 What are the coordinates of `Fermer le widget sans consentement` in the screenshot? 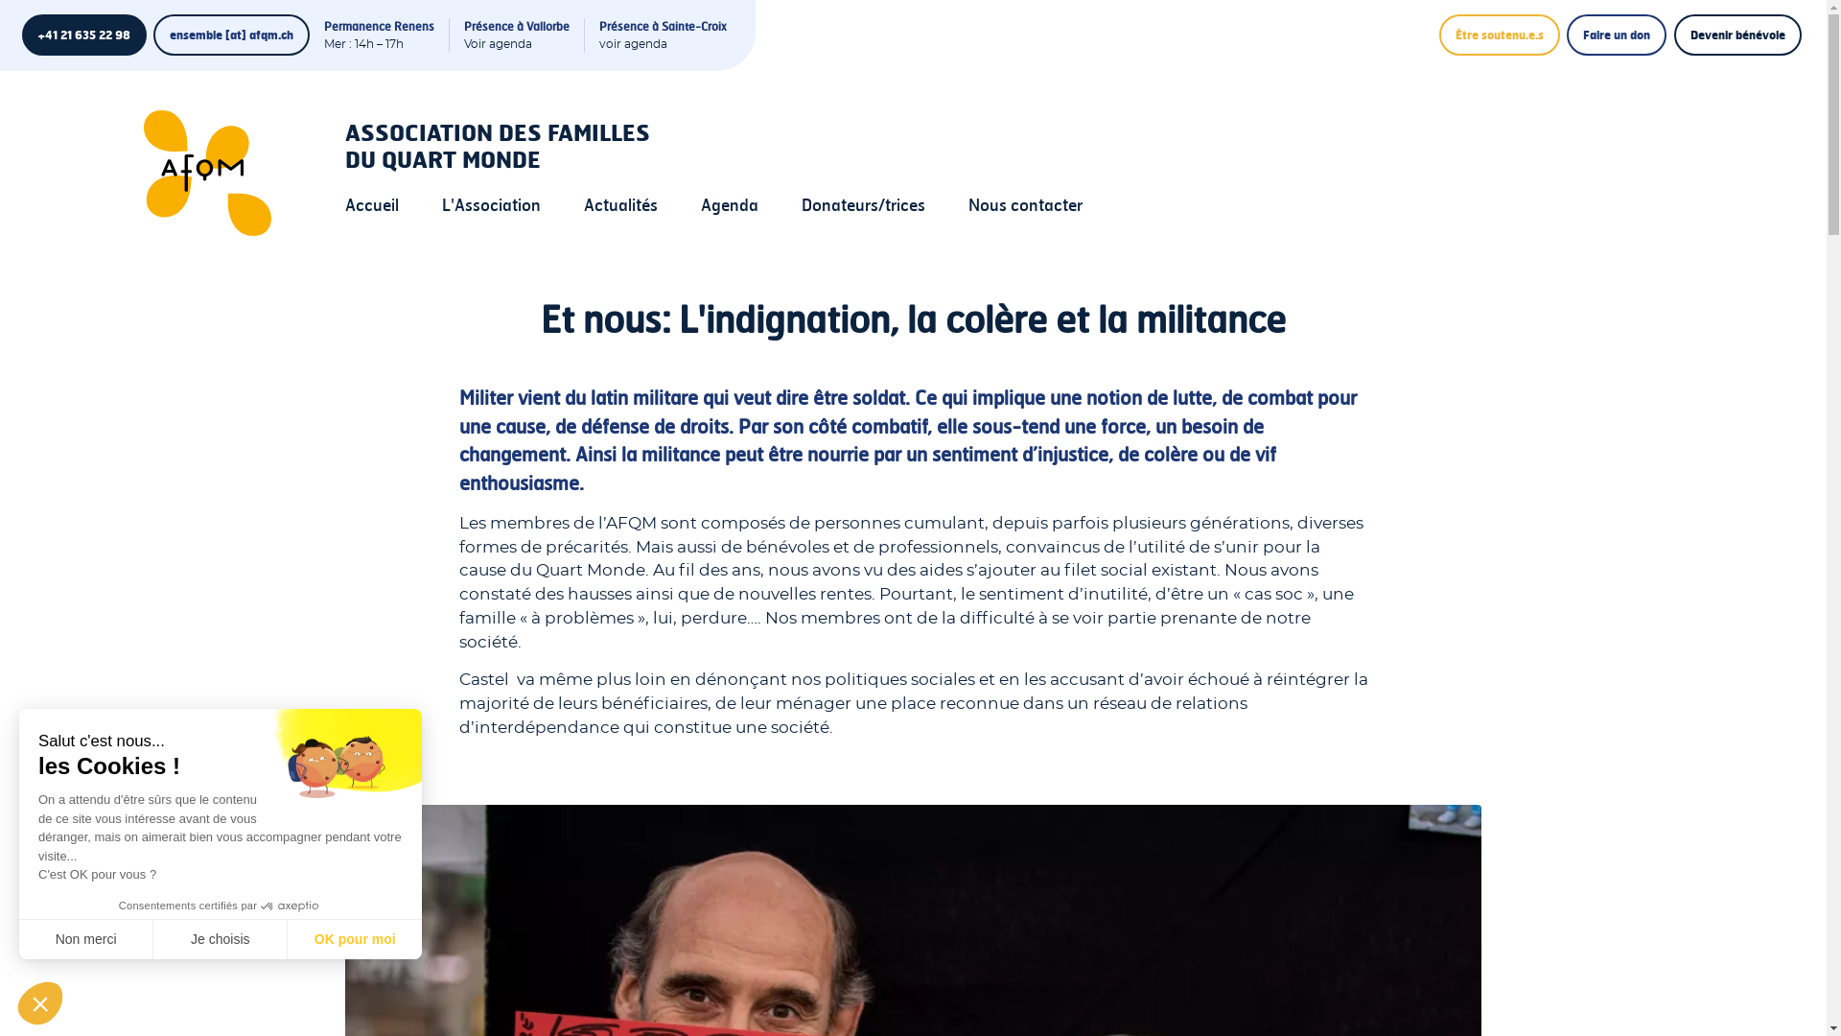 It's located at (40, 1003).